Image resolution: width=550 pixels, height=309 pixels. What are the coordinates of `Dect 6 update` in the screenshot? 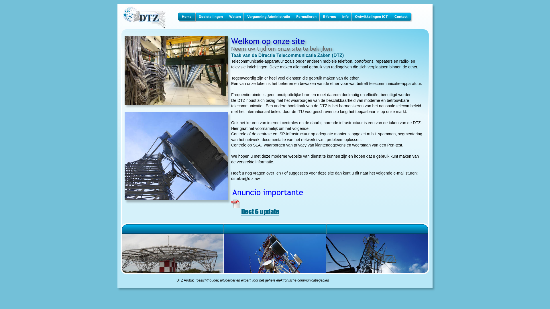 It's located at (260, 212).